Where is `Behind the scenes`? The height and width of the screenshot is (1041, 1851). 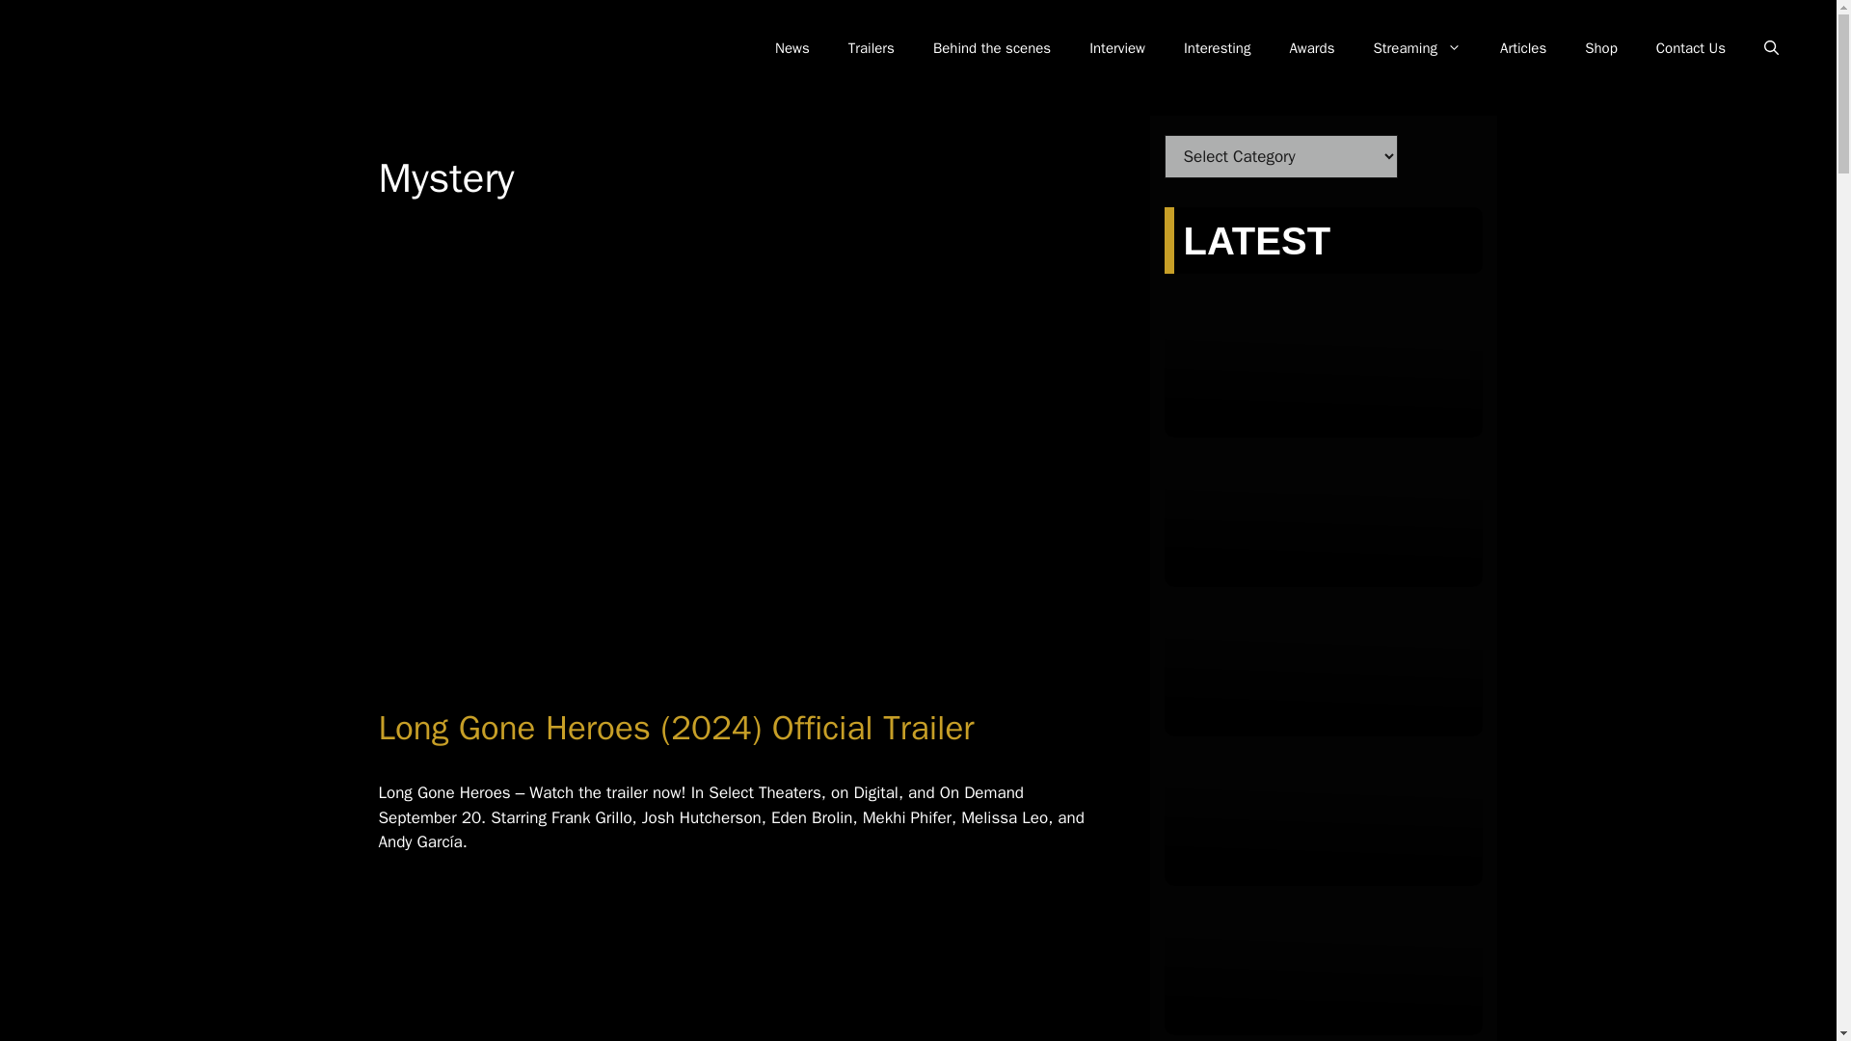 Behind the scenes is located at coordinates (991, 48).